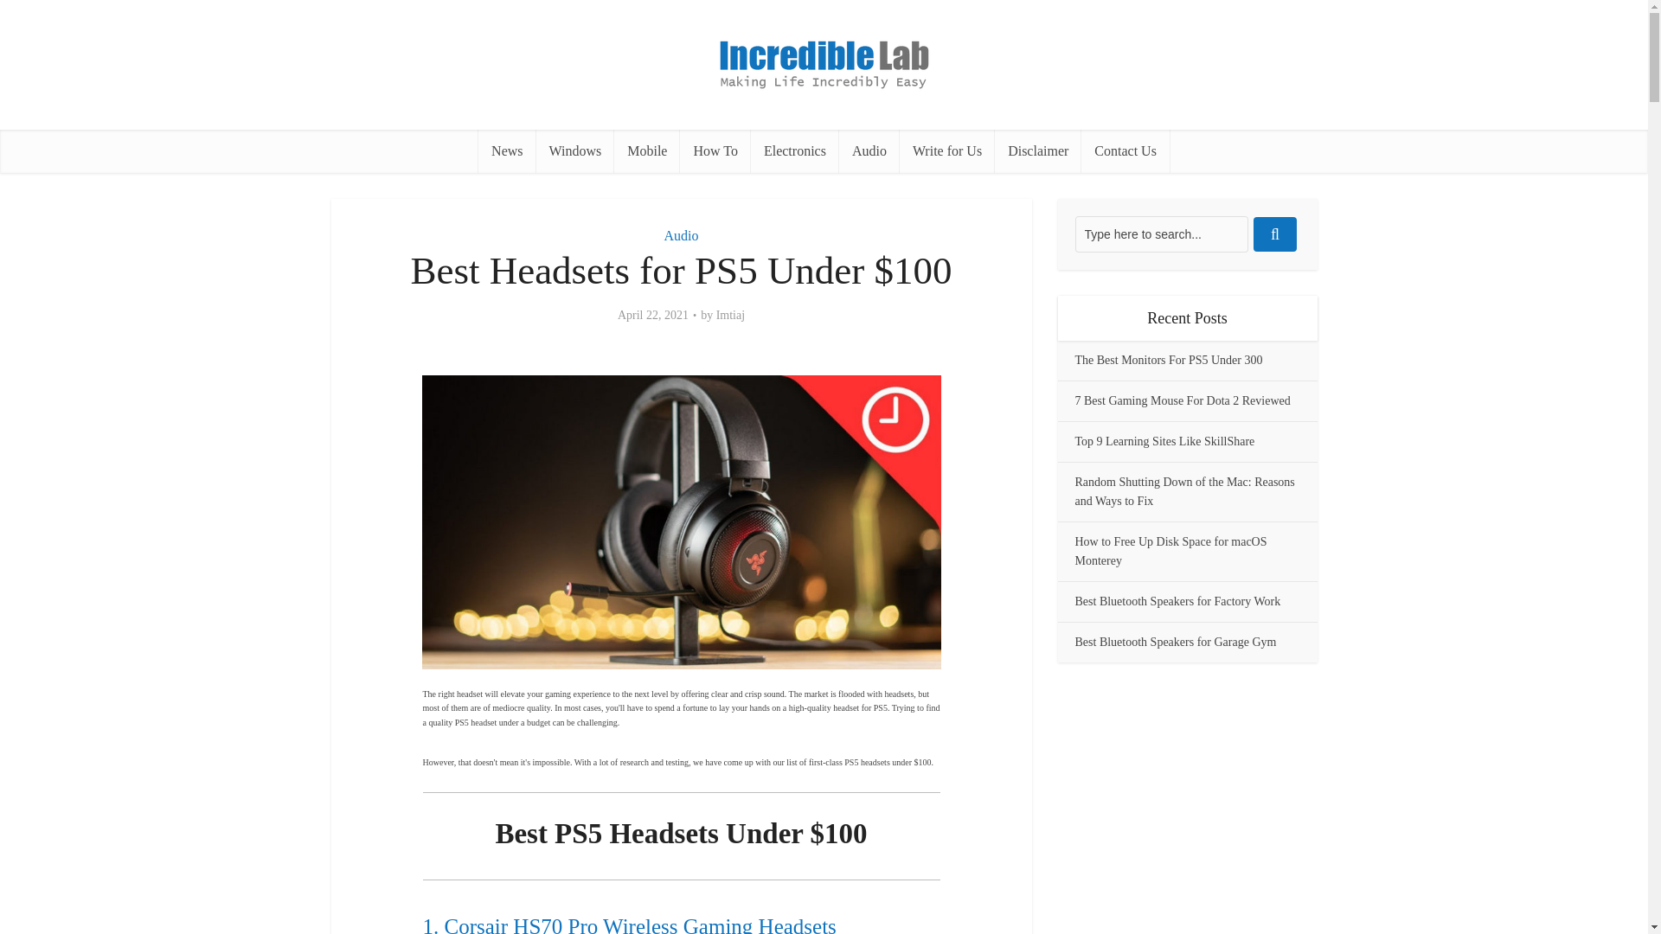 The width and height of the screenshot is (1661, 934). What do you see at coordinates (506, 150) in the screenshot?
I see `News` at bounding box center [506, 150].